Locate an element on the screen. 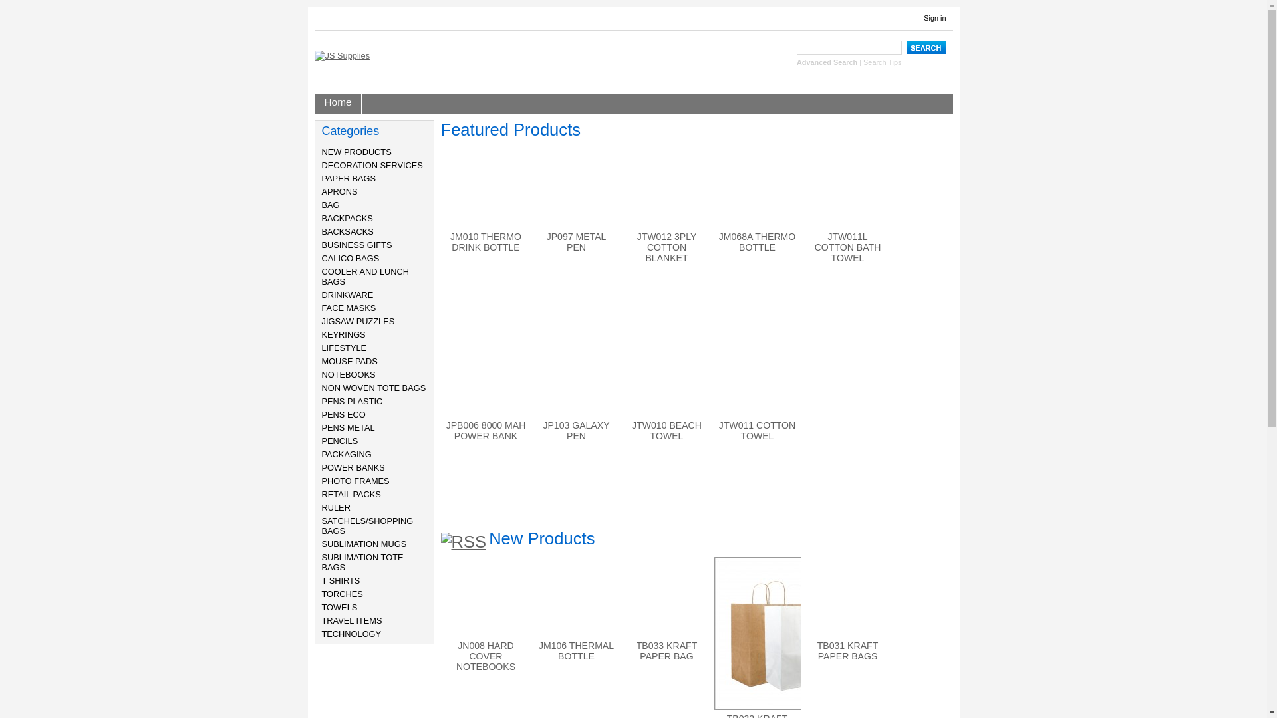 This screenshot has height=718, width=1277. SUBLIMATION MUGS is located at coordinates (364, 544).